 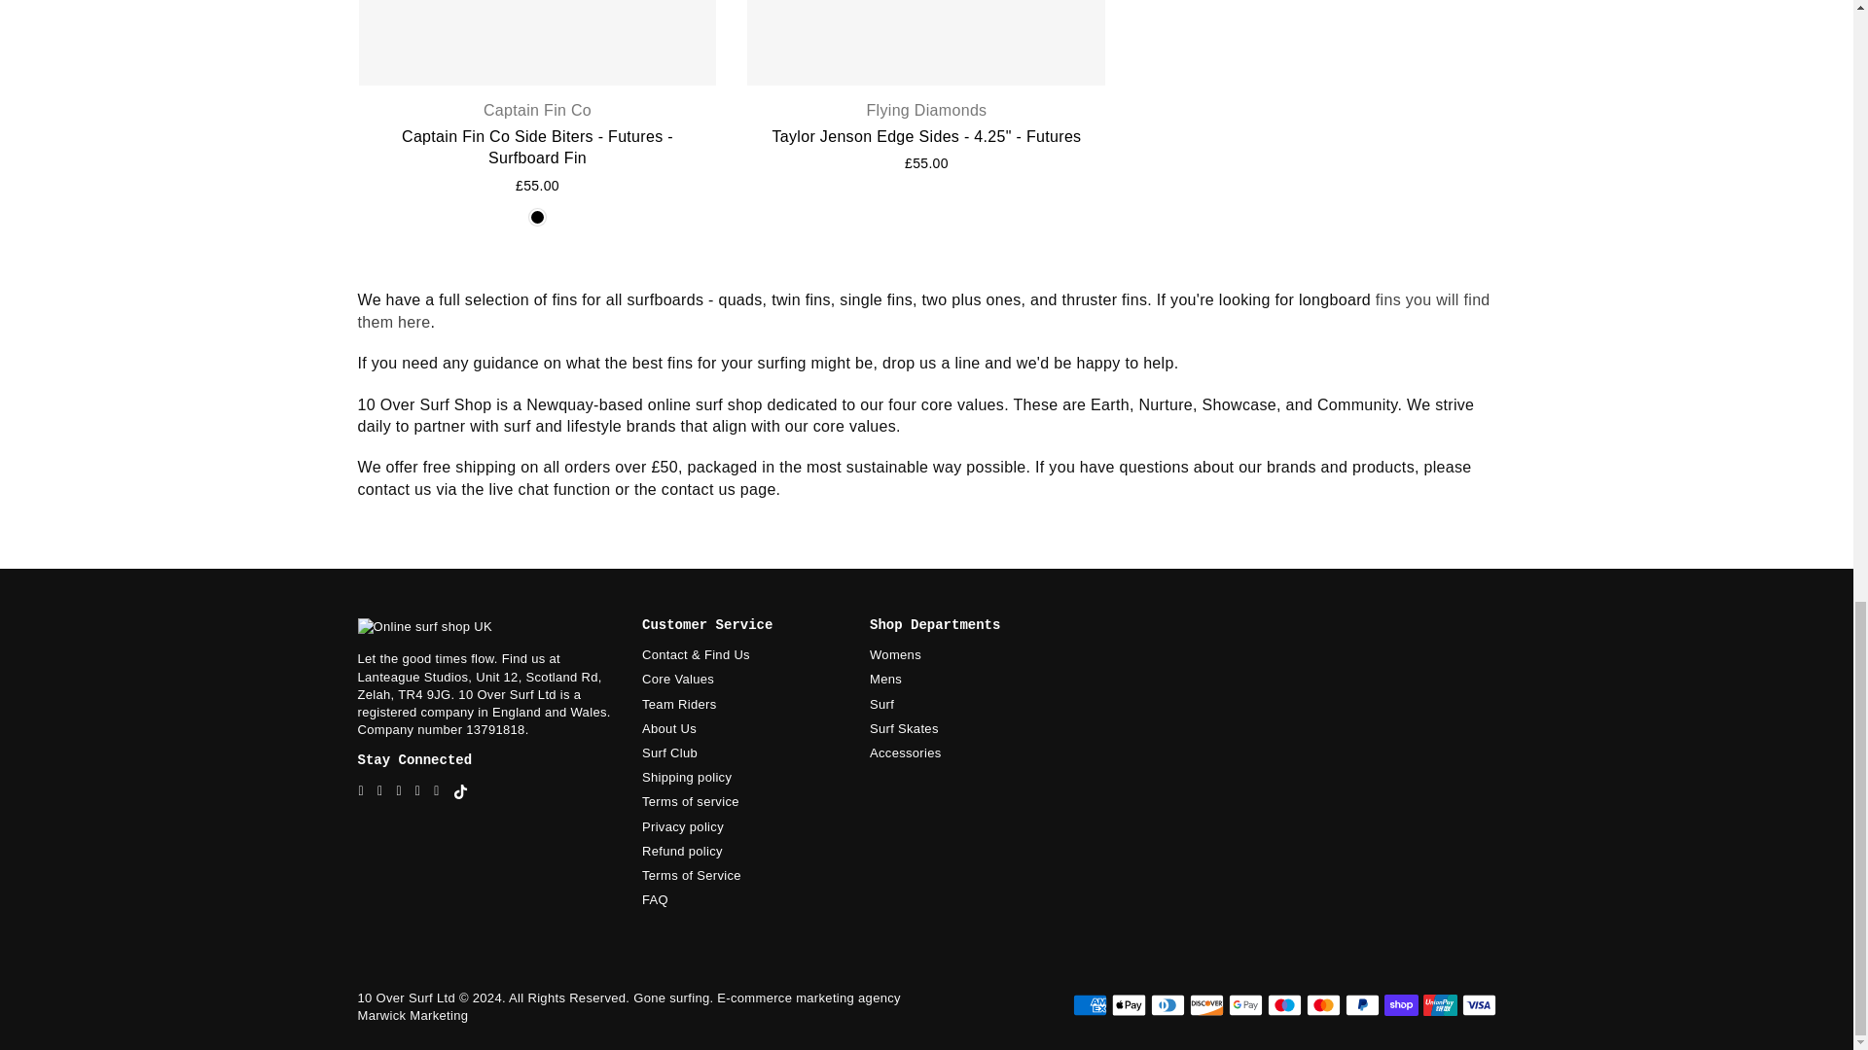 I want to click on Mastercard, so click(x=1322, y=1005).